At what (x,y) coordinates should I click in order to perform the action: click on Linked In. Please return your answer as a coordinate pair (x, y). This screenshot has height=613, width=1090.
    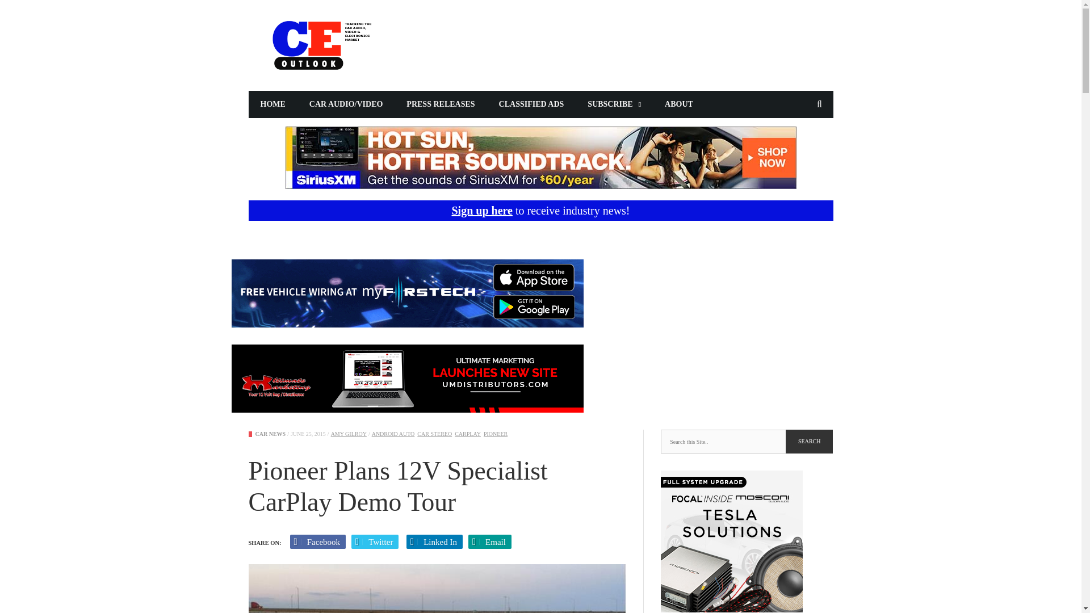
    Looking at the image, I should click on (434, 541).